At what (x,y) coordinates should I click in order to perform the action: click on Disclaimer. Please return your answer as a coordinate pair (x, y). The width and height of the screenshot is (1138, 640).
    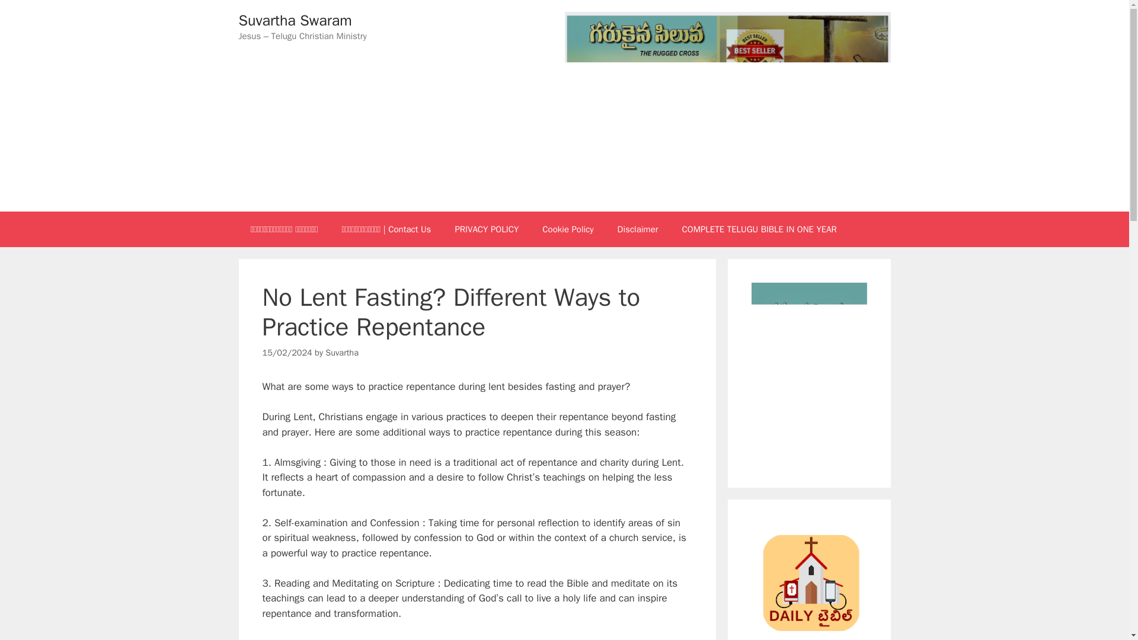
    Looking at the image, I should click on (638, 229).